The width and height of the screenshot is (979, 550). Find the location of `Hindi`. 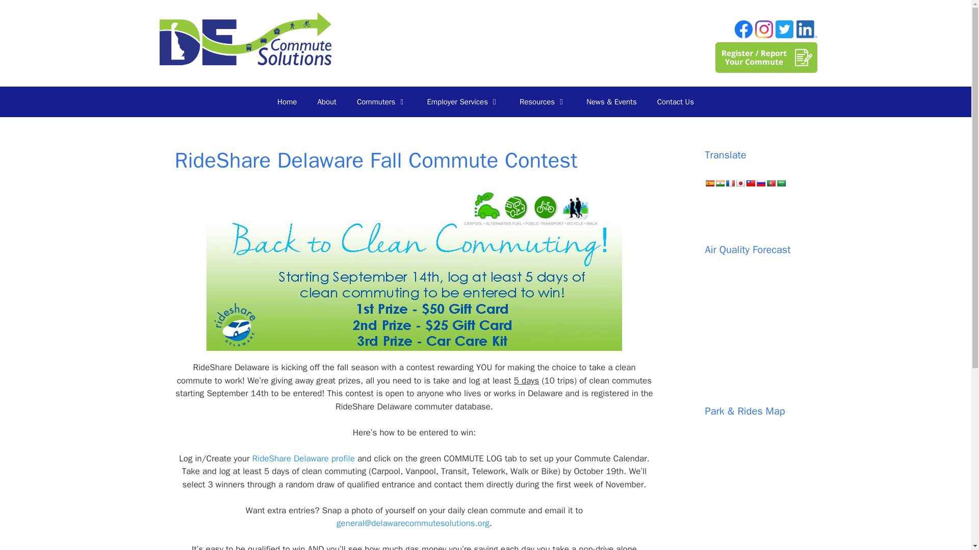

Hindi is located at coordinates (719, 183).